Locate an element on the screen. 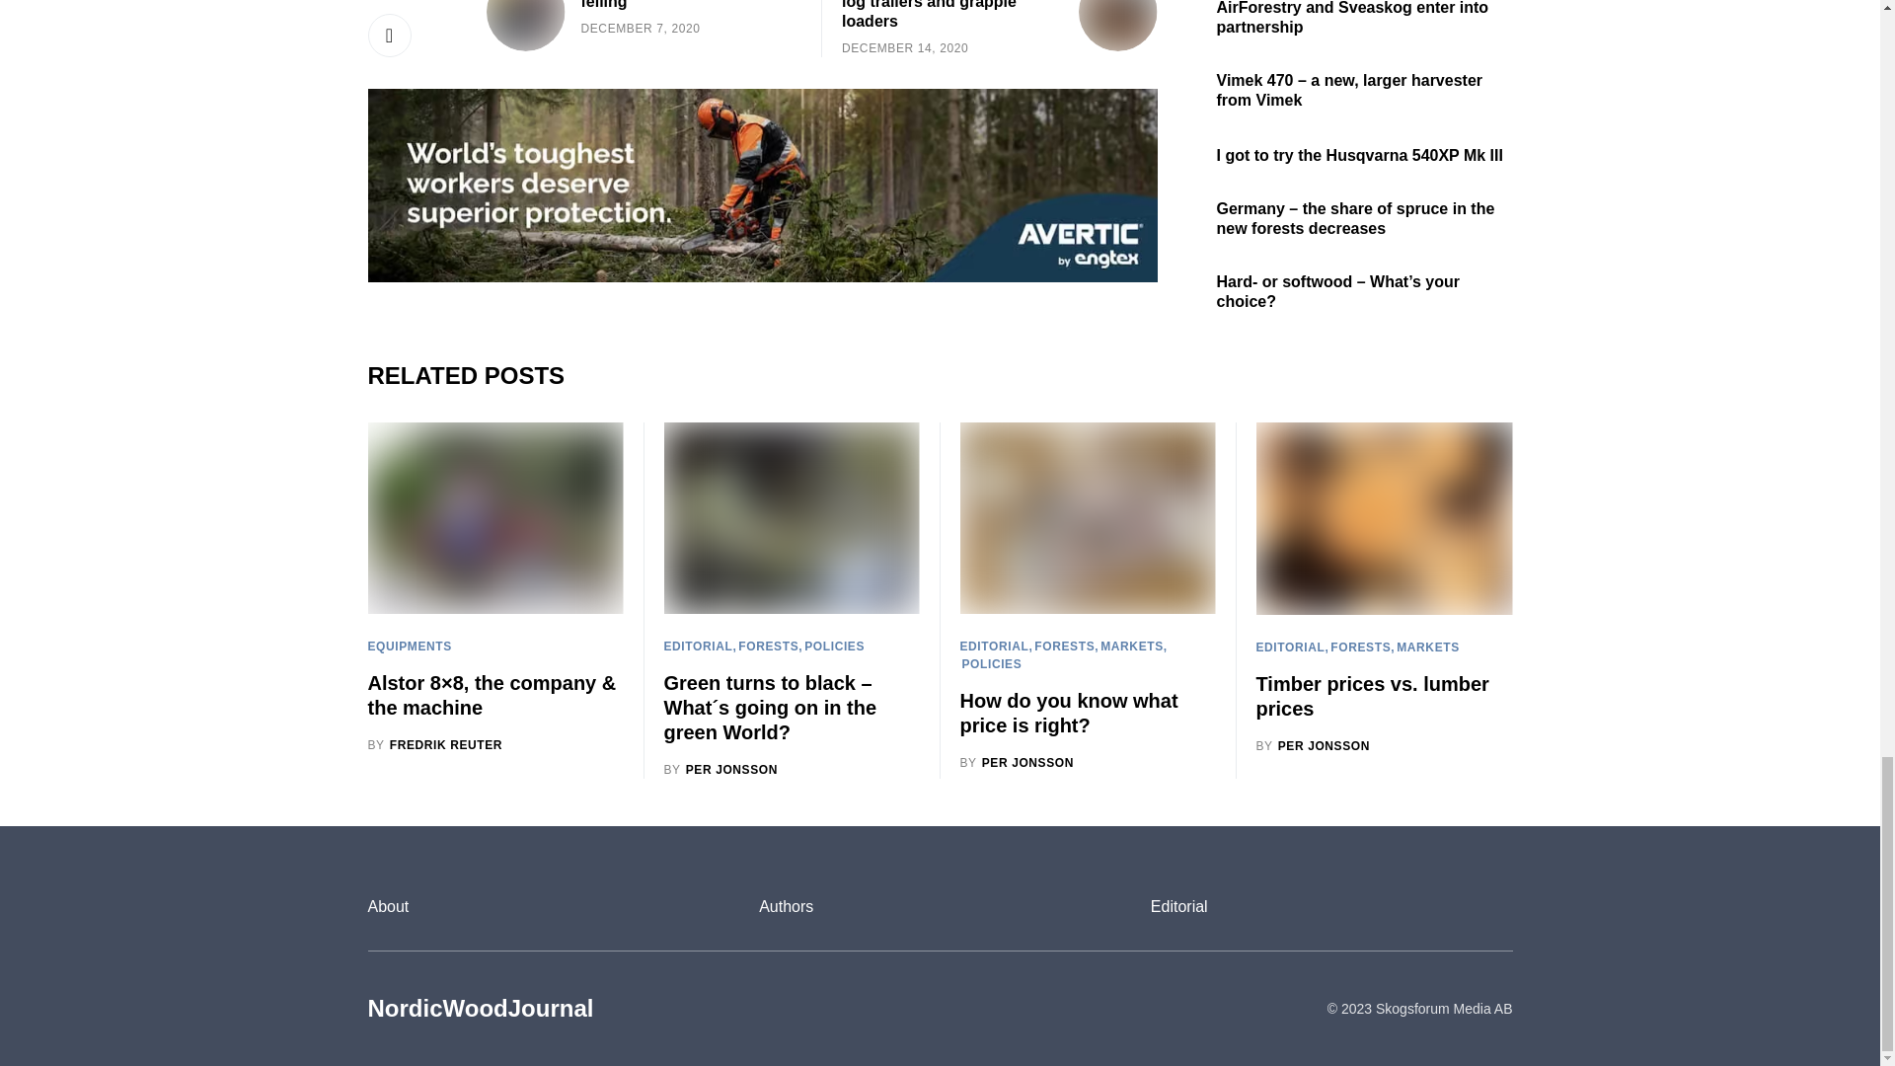  View all posts by Per Jonsson is located at coordinates (720, 770).